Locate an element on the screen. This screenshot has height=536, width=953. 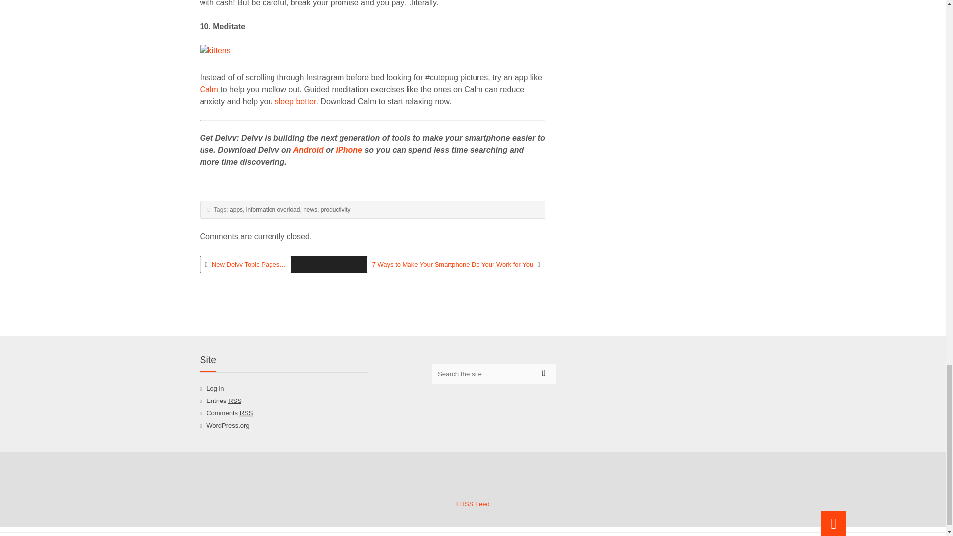
Really Simple Syndication is located at coordinates (235, 401).